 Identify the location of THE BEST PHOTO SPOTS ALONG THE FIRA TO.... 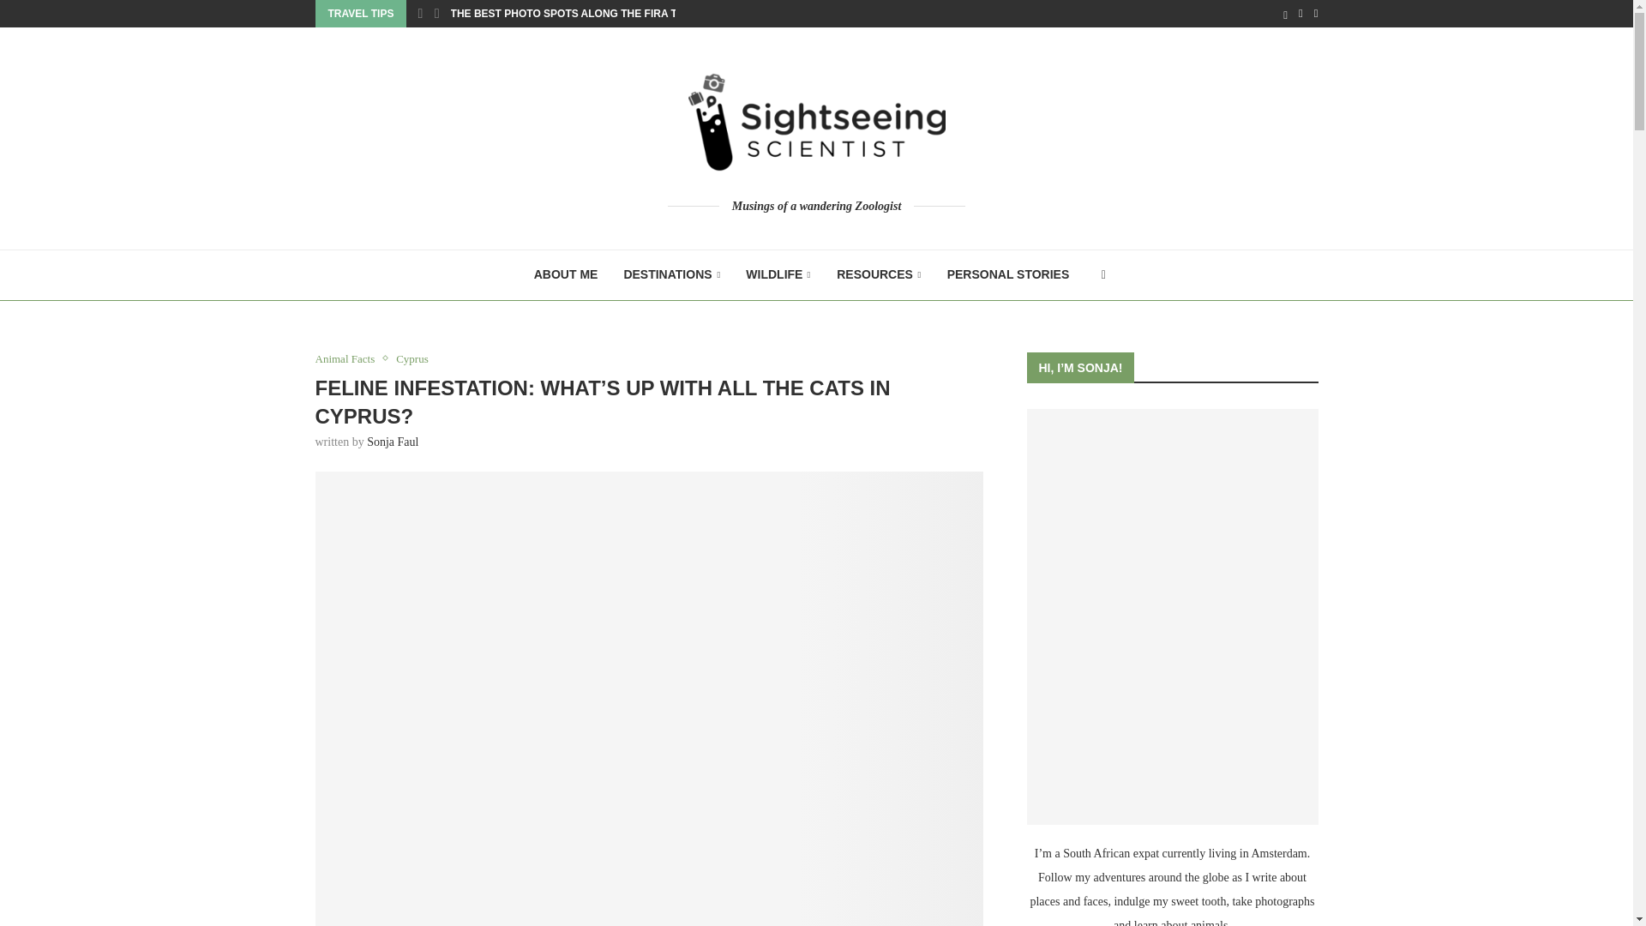
(572, 14).